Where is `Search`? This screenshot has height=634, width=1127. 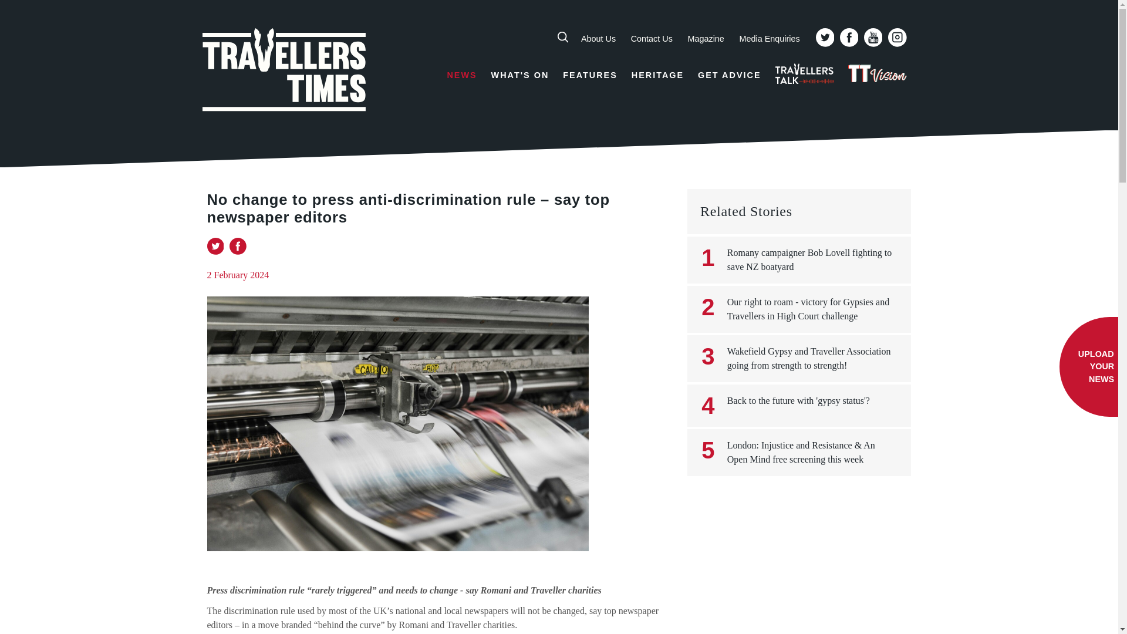
Search is located at coordinates (824, 76).